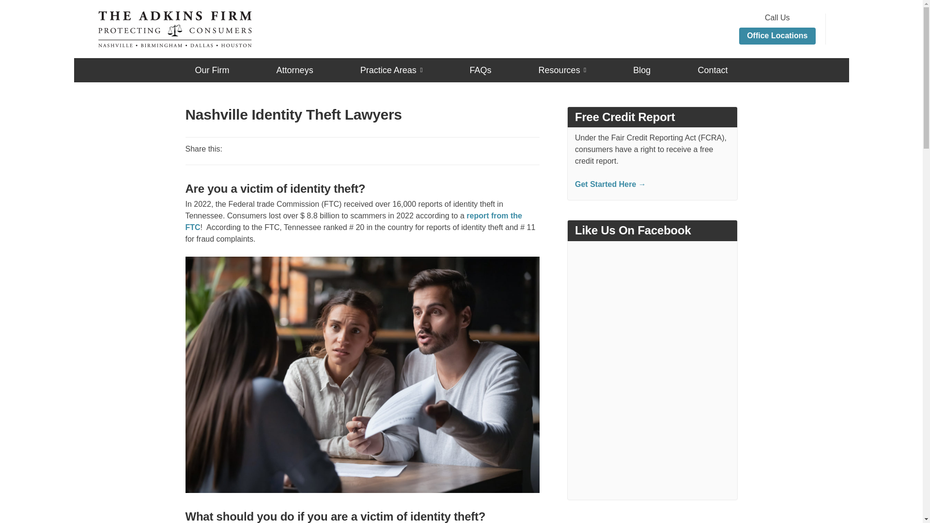 This screenshot has height=523, width=930. I want to click on Attorneys, so click(294, 70).